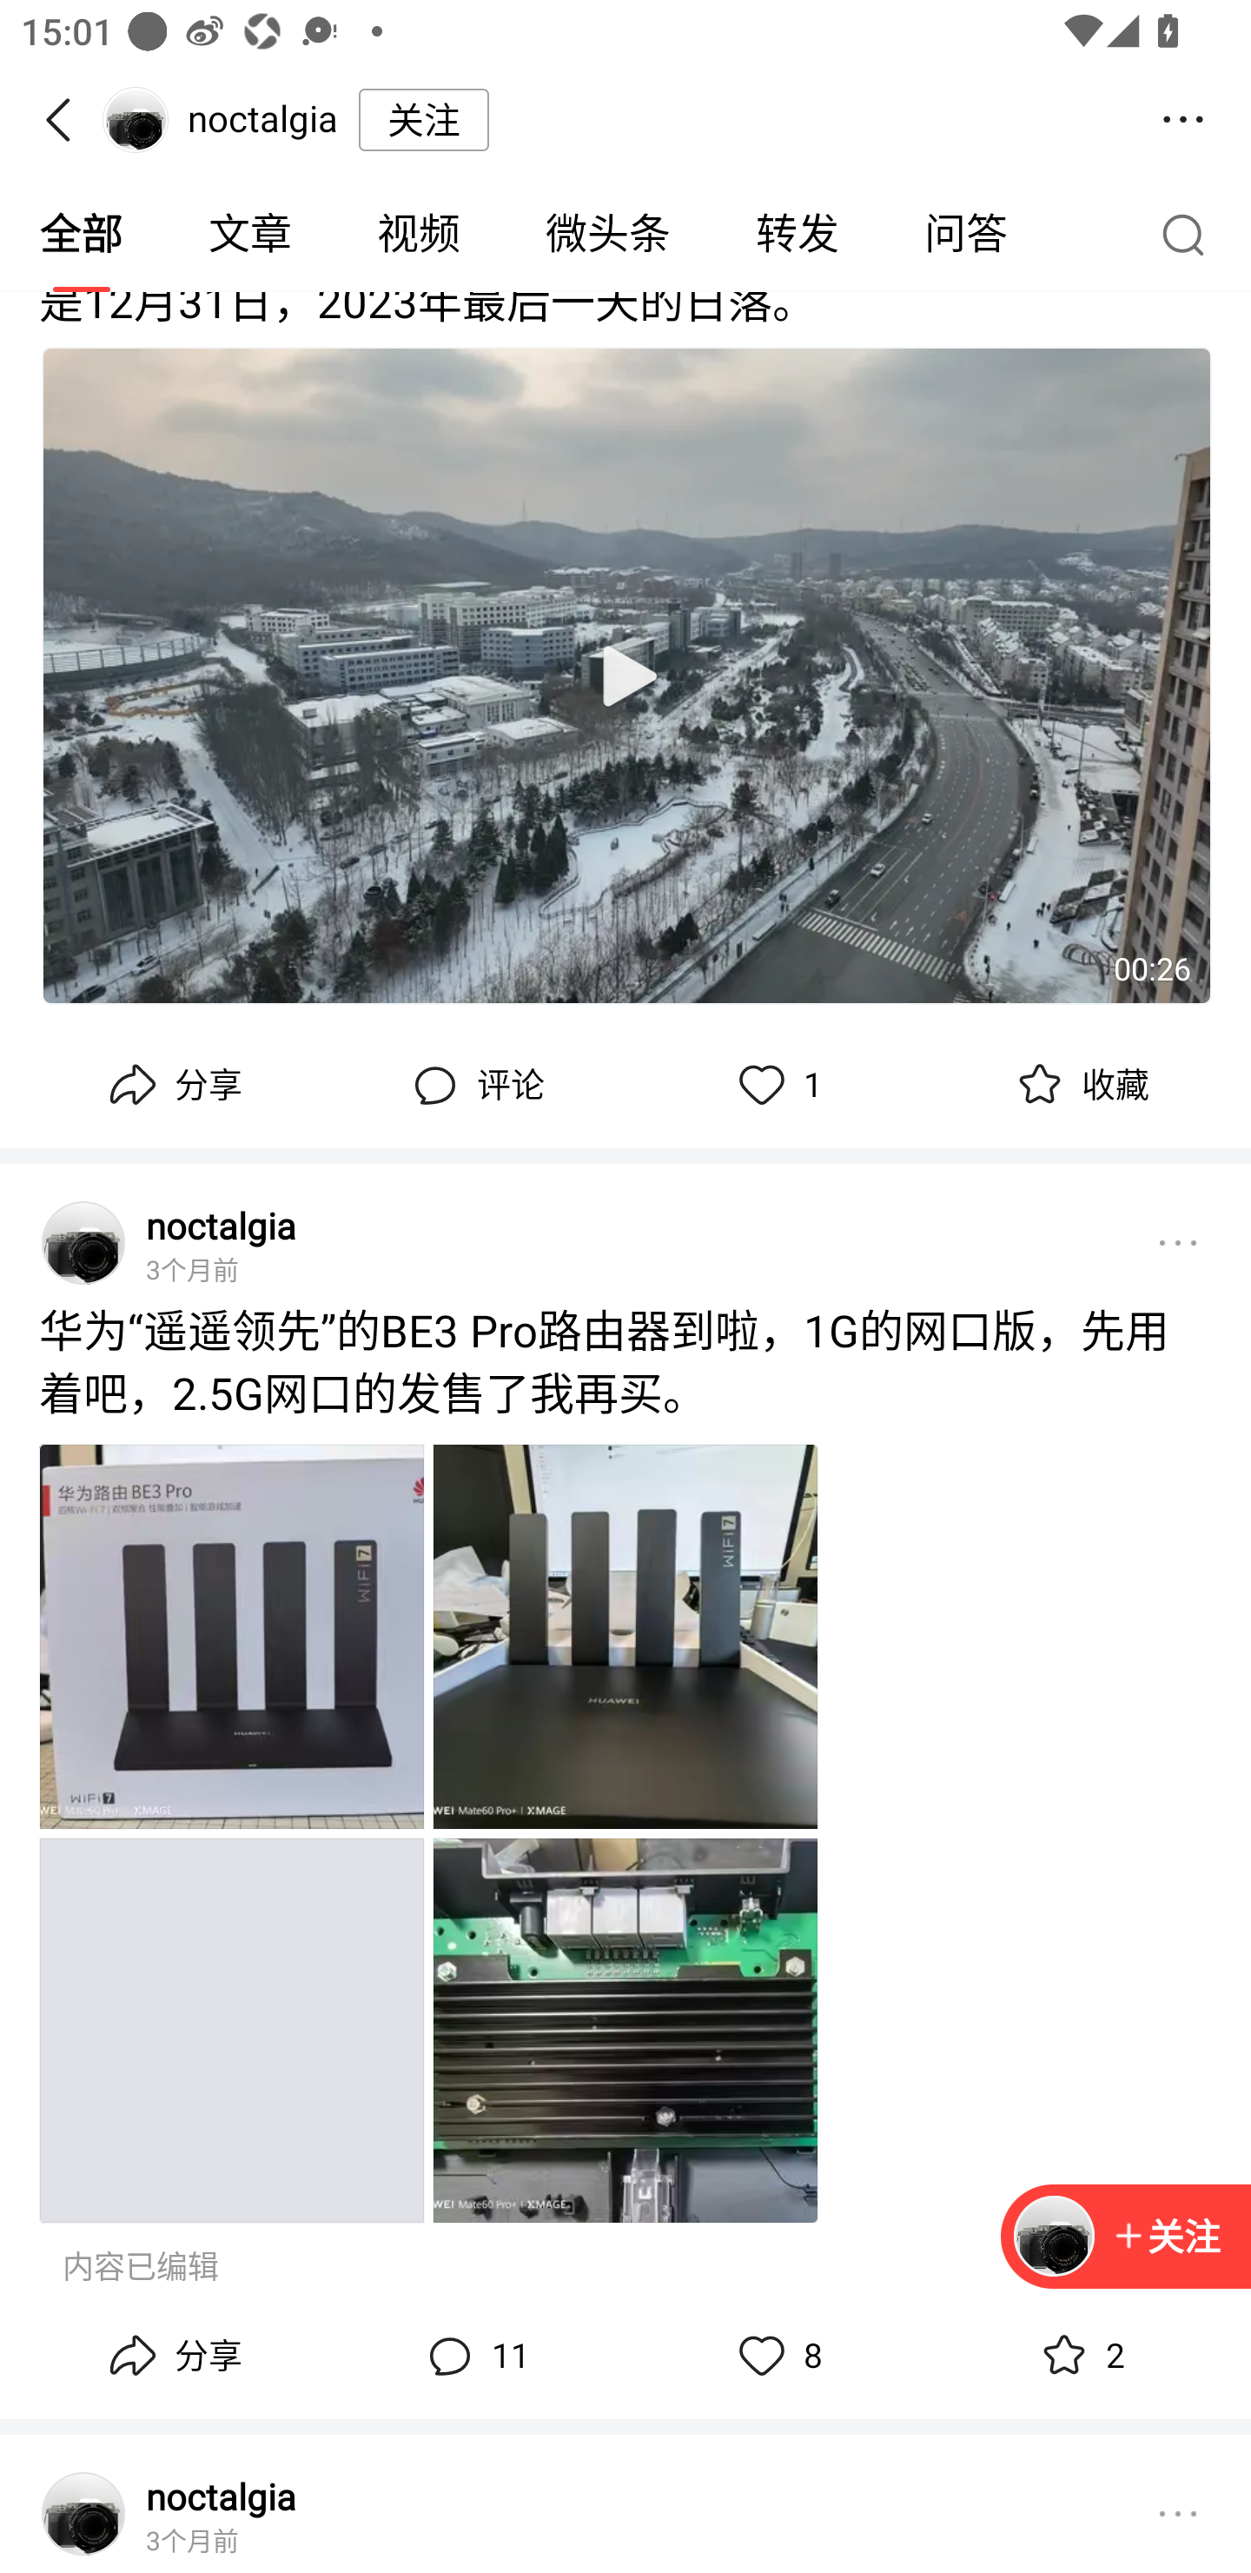 This screenshot has width=1251, height=2573. Describe the element at coordinates (141, 2268) in the screenshot. I see `内容已编辑` at that location.